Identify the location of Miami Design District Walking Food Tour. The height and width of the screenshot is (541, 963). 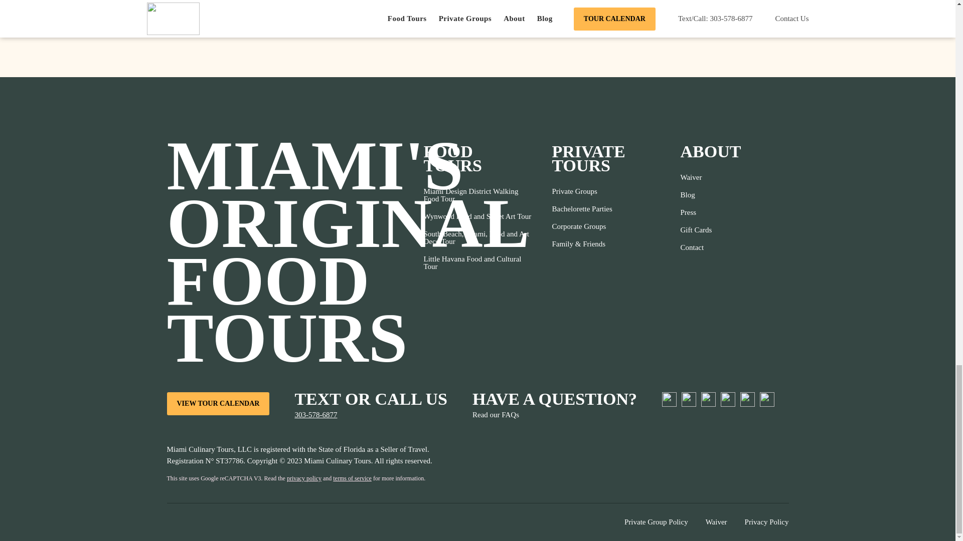
(477, 195).